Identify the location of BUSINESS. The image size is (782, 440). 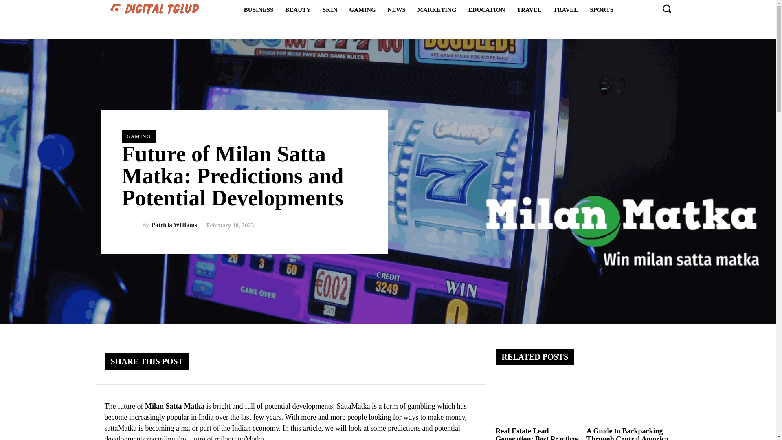
(259, 9).